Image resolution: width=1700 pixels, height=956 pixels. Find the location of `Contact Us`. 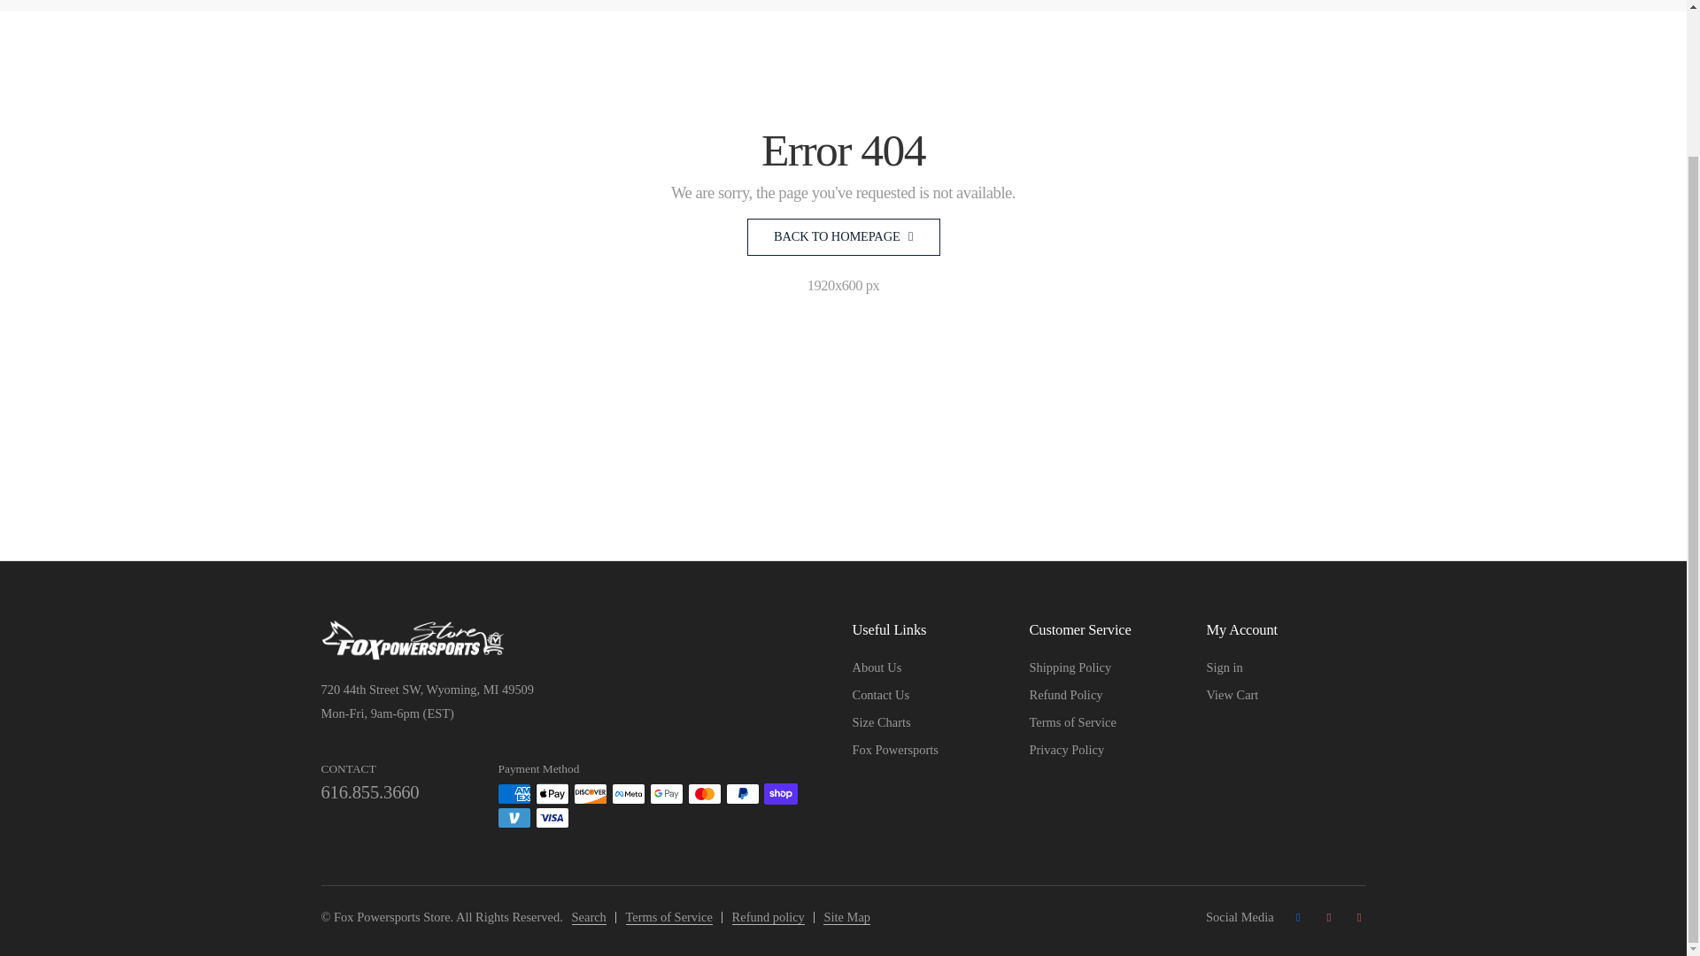

Contact Us is located at coordinates (880, 694).